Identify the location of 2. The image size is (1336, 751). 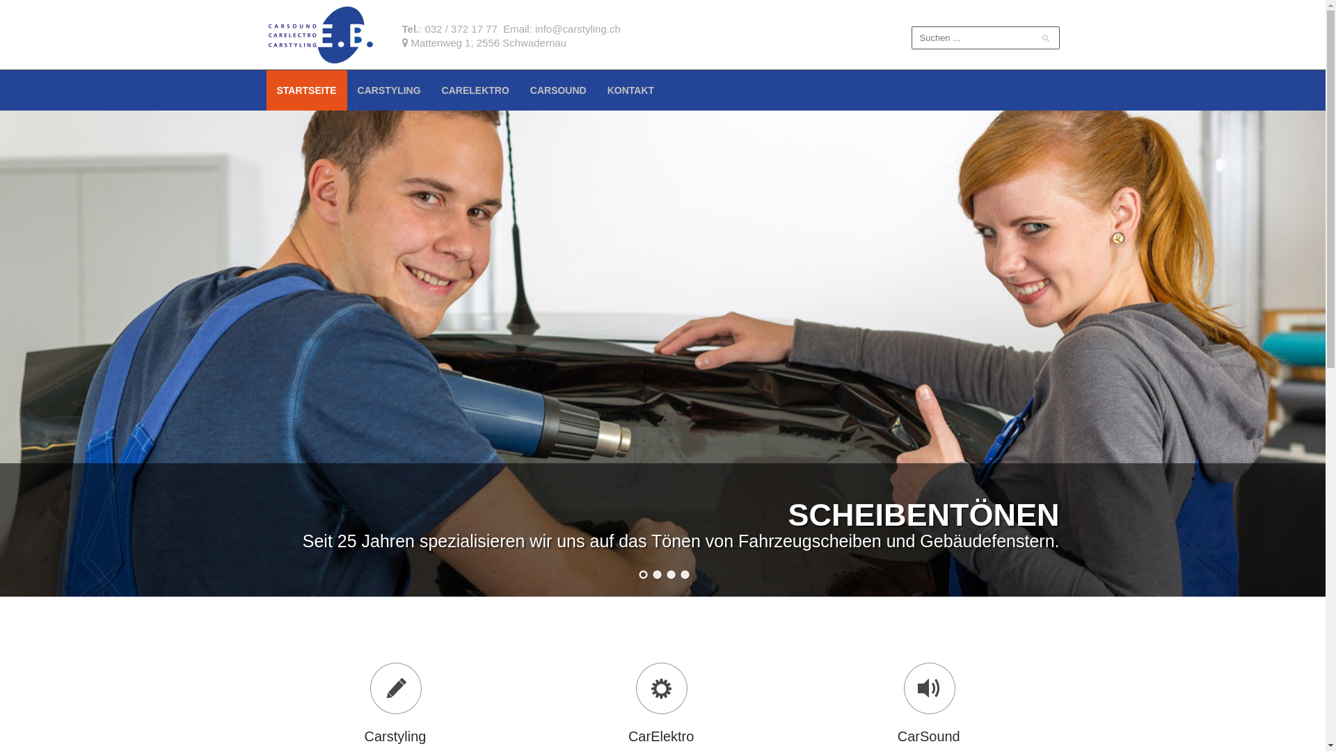
(655, 574).